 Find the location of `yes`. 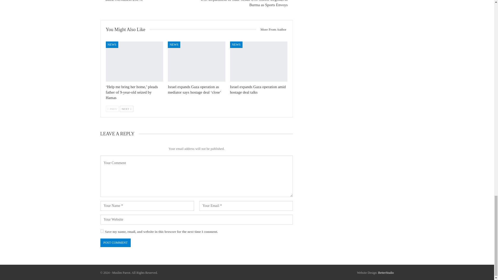

yes is located at coordinates (102, 231).